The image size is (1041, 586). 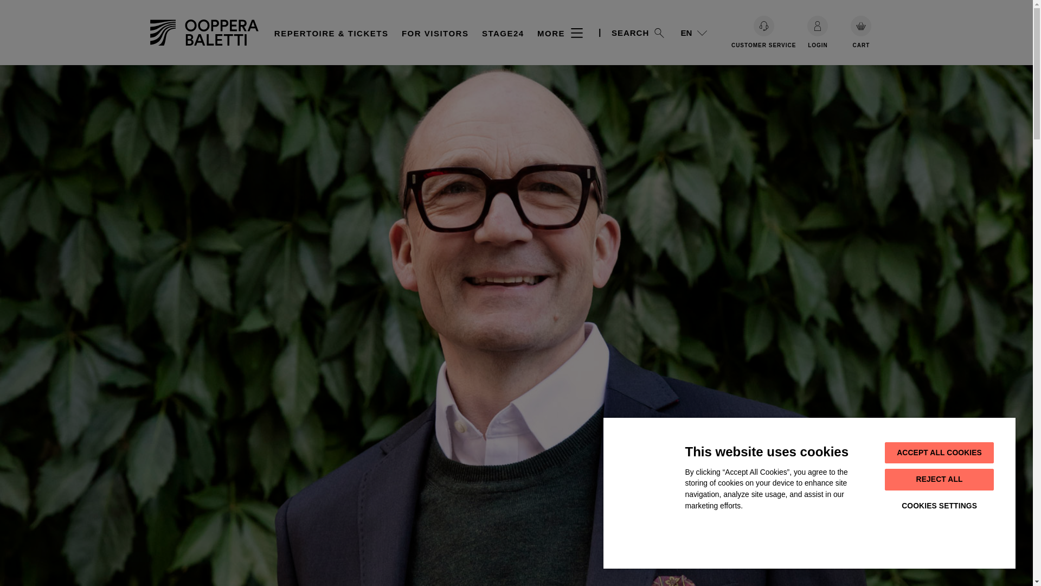 I want to click on FOR VISITORS, so click(x=435, y=33).